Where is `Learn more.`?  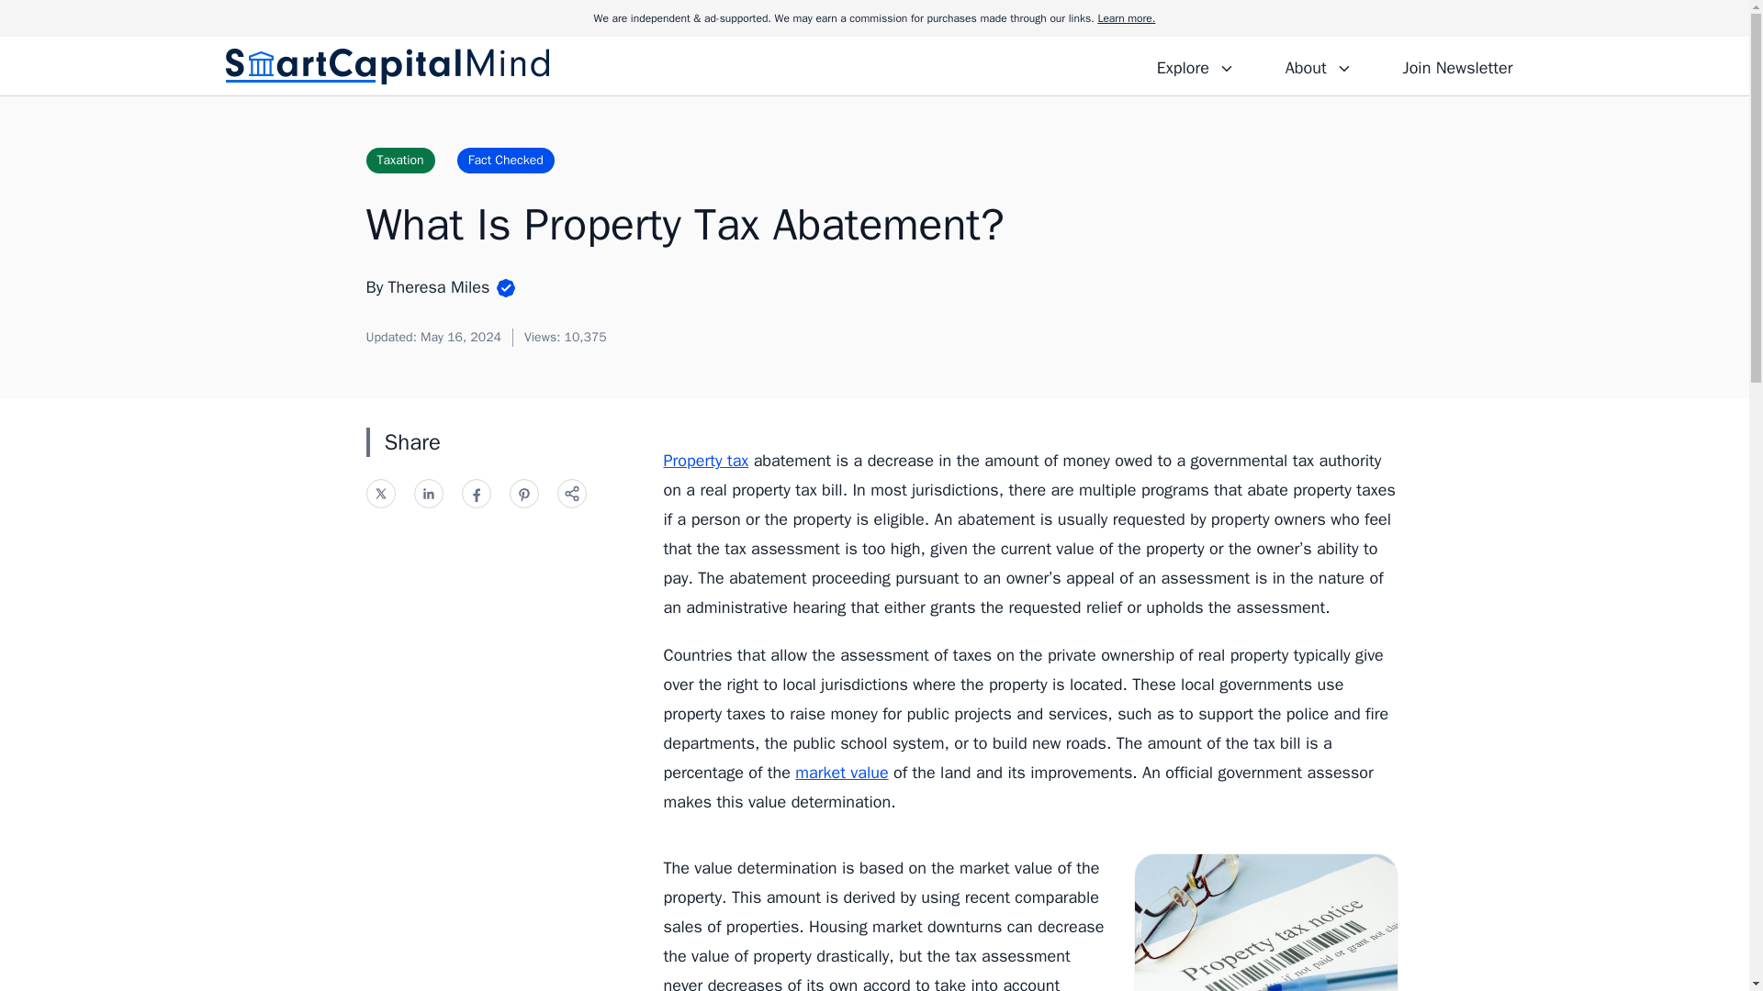
Learn more. is located at coordinates (1126, 18).